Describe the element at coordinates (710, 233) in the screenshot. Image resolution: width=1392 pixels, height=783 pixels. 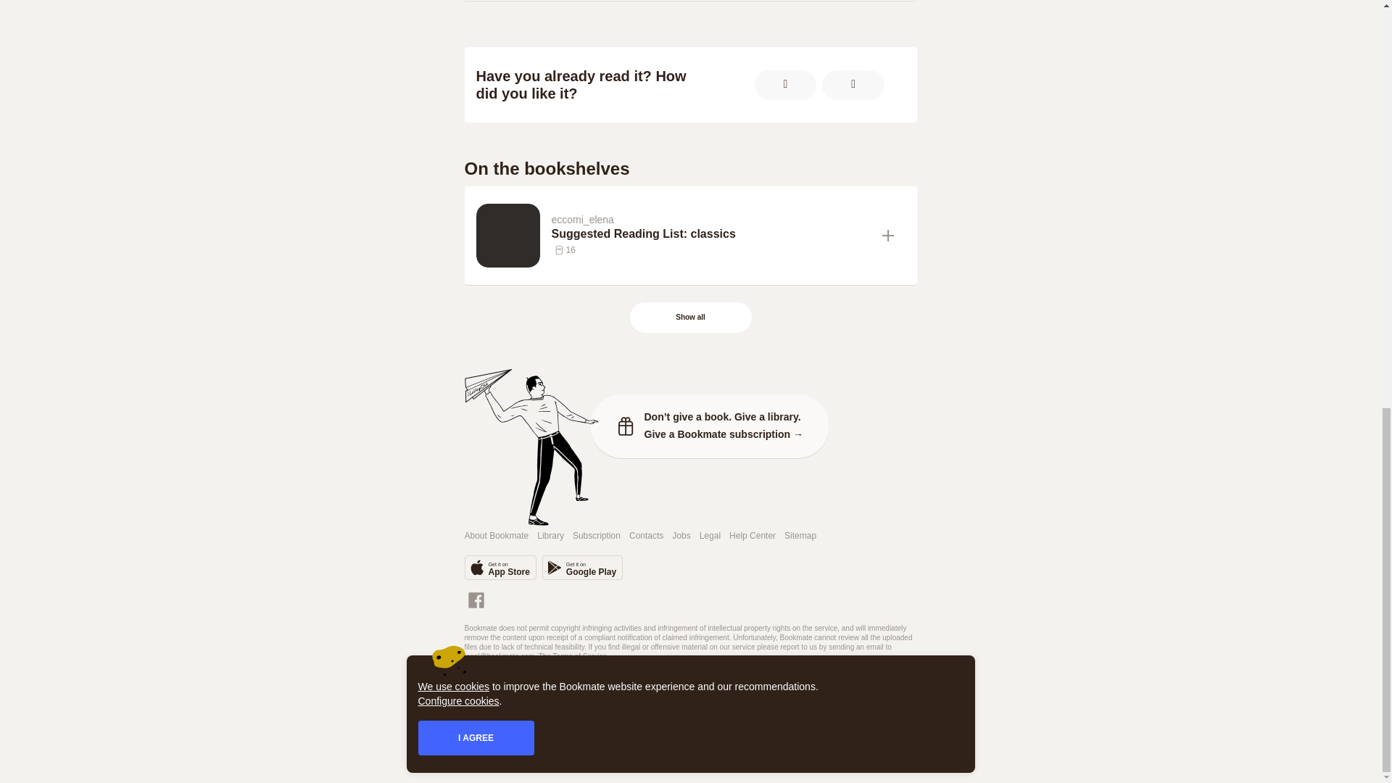
I see `Suggested Reading List: classics` at that location.